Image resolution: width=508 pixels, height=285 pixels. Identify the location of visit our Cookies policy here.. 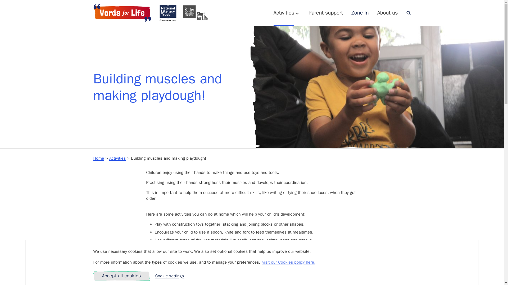
(289, 262).